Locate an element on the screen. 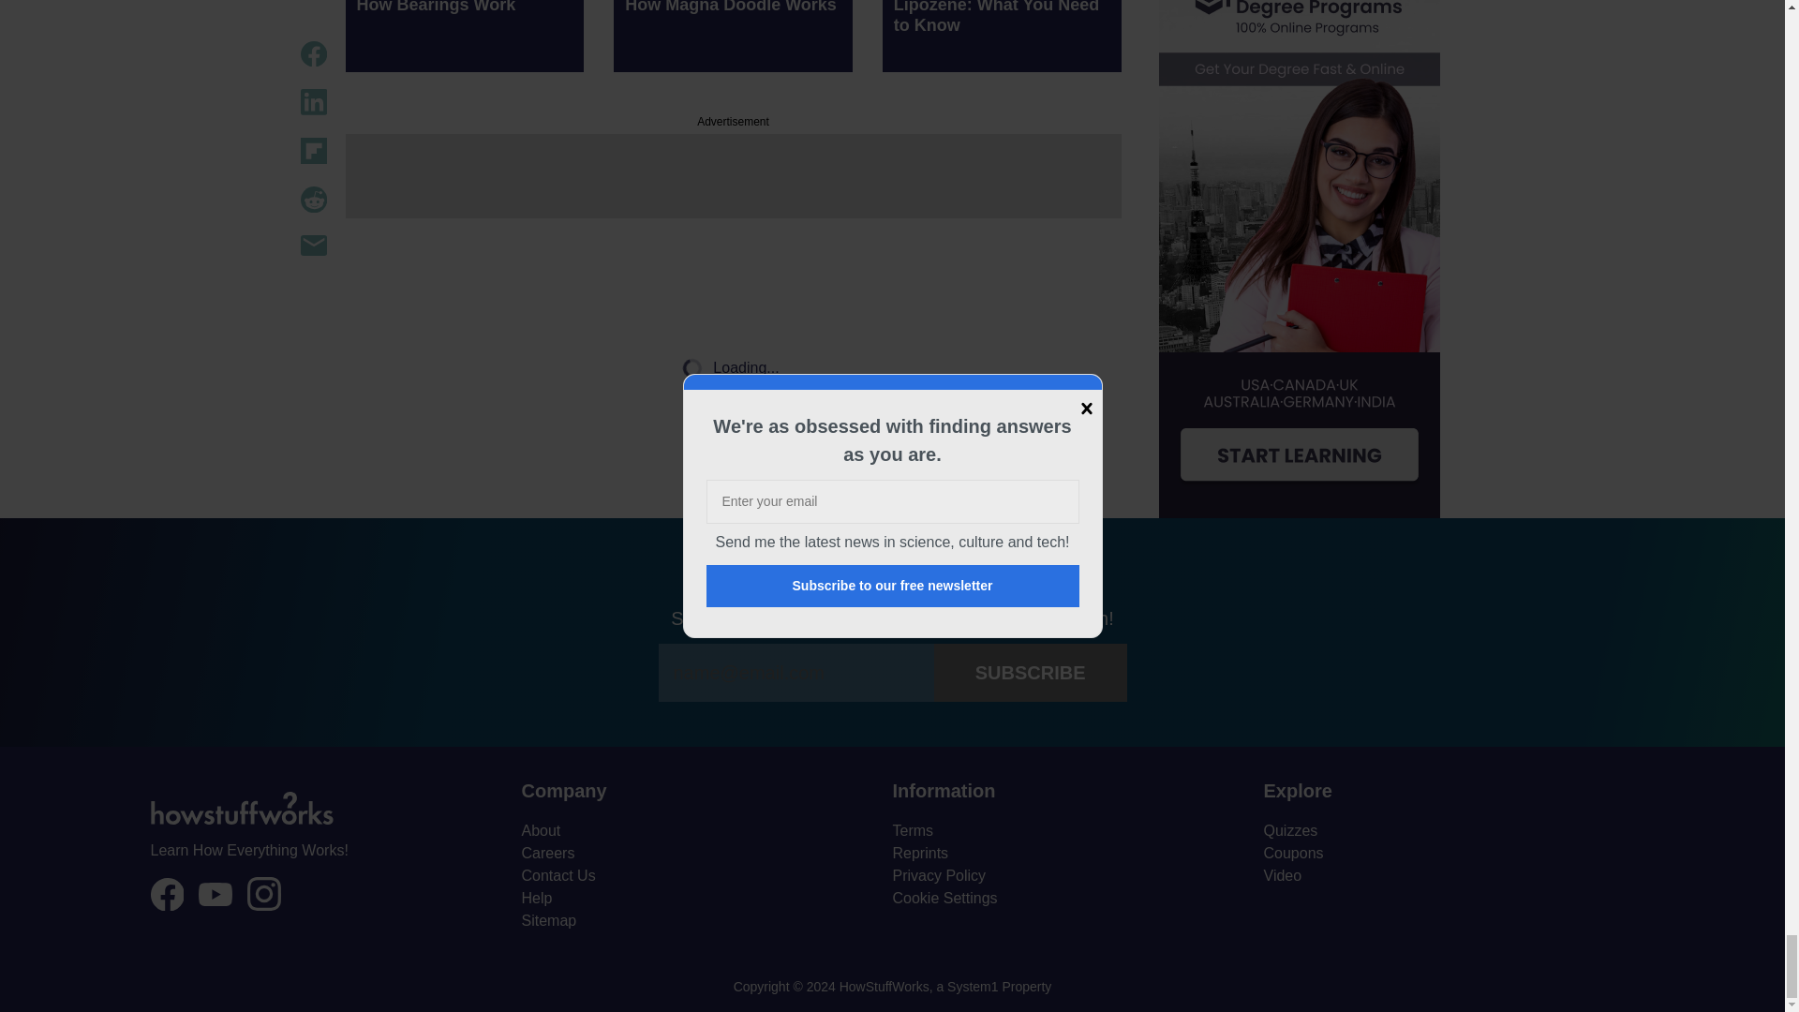  Visit HowStuffWorks on YouTube is located at coordinates (215, 894).